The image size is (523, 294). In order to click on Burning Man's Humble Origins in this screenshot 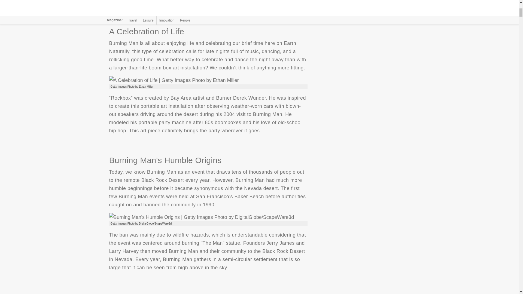, I will do `click(201, 217)`.